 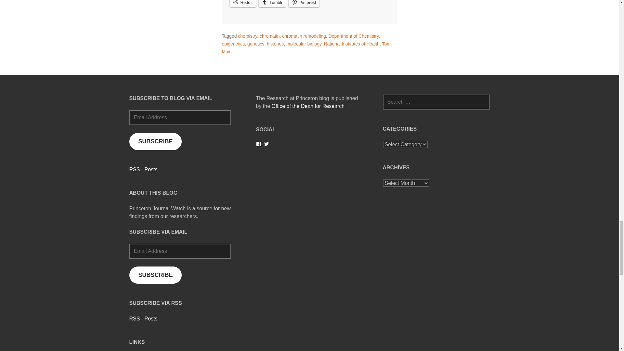 What do you see at coordinates (255, 44) in the screenshot?
I see `genetics` at bounding box center [255, 44].